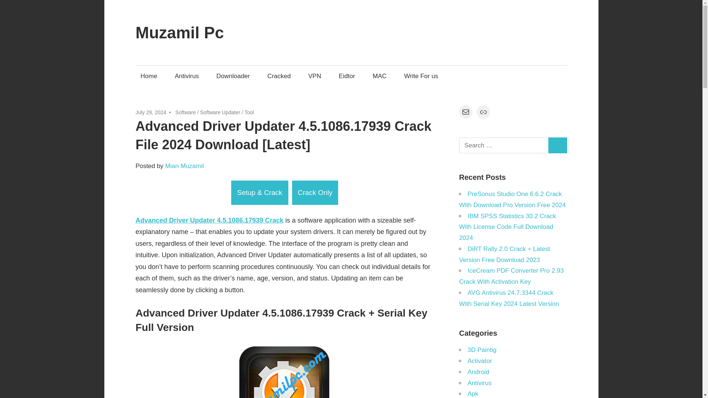 The image size is (708, 398). What do you see at coordinates (249, 112) in the screenshot?
I see `Tool` at bounding box center [249, 112].